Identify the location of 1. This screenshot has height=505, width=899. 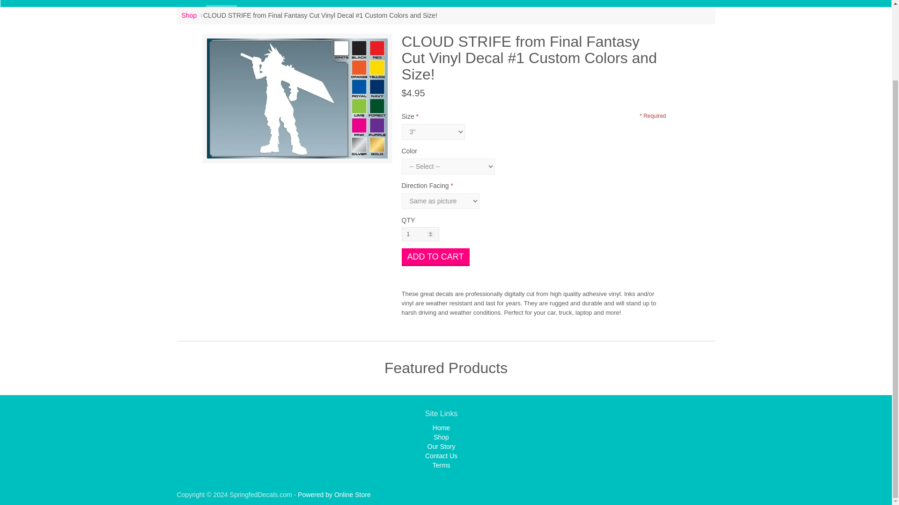
(420, 234).